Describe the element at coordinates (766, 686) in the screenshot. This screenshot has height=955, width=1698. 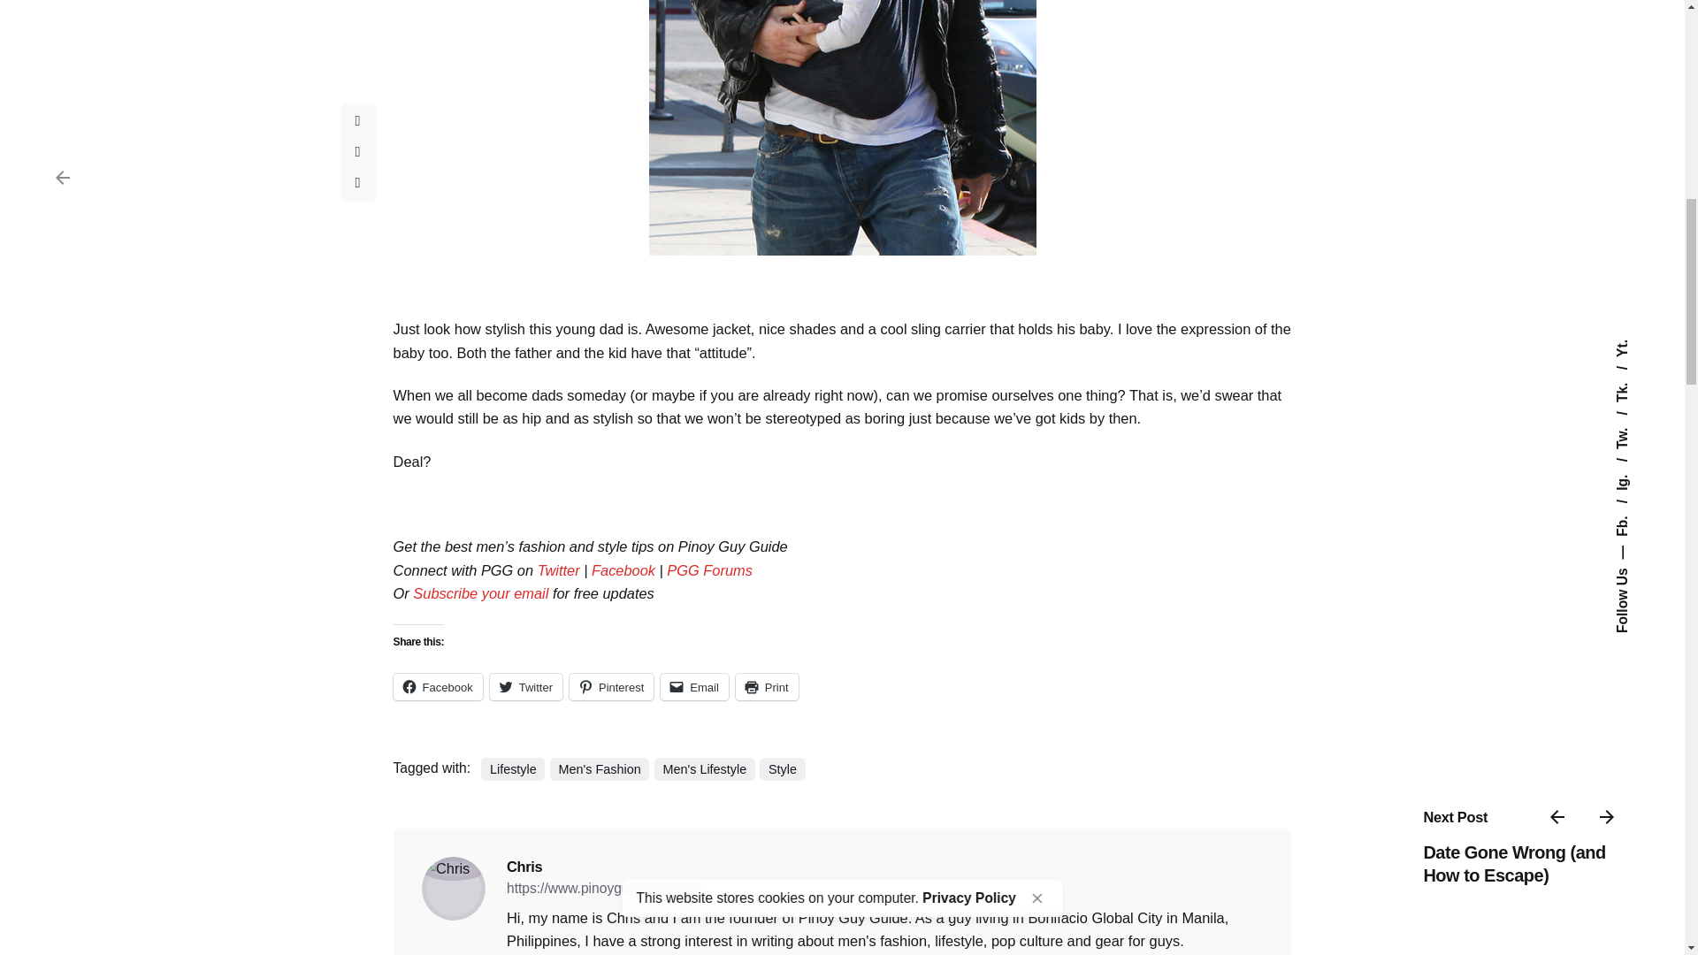
I see `Click to print` at that location.